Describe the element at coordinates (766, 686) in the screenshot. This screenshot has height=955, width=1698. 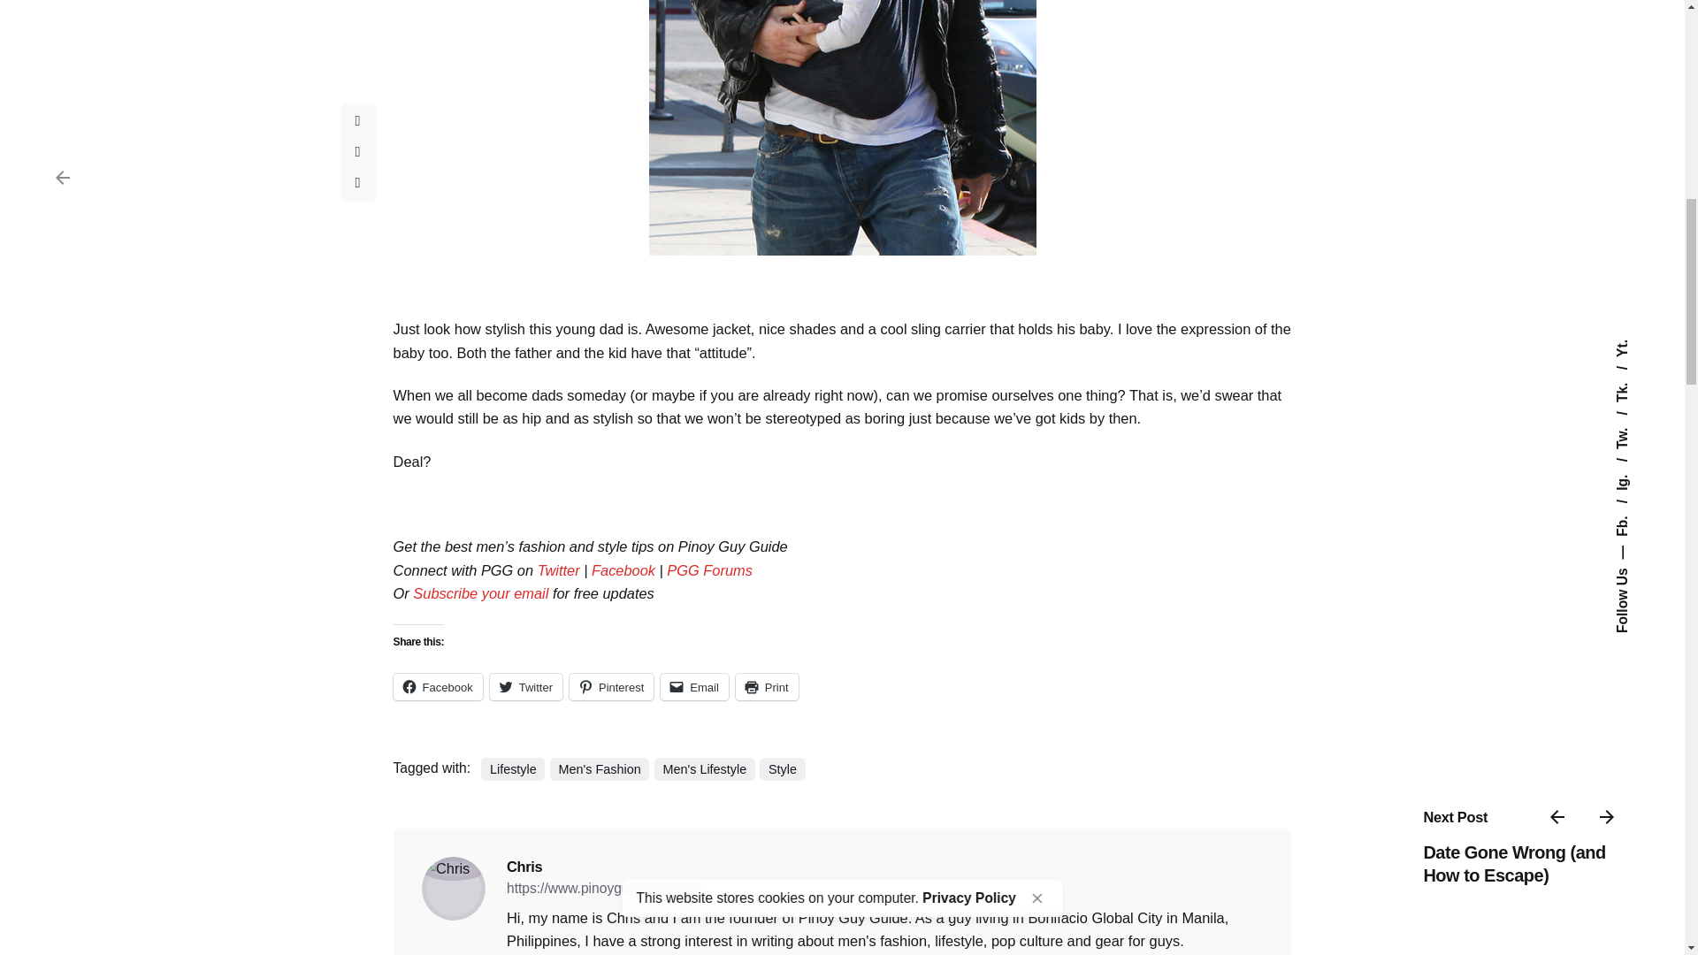
I see `Click to print` at that location.